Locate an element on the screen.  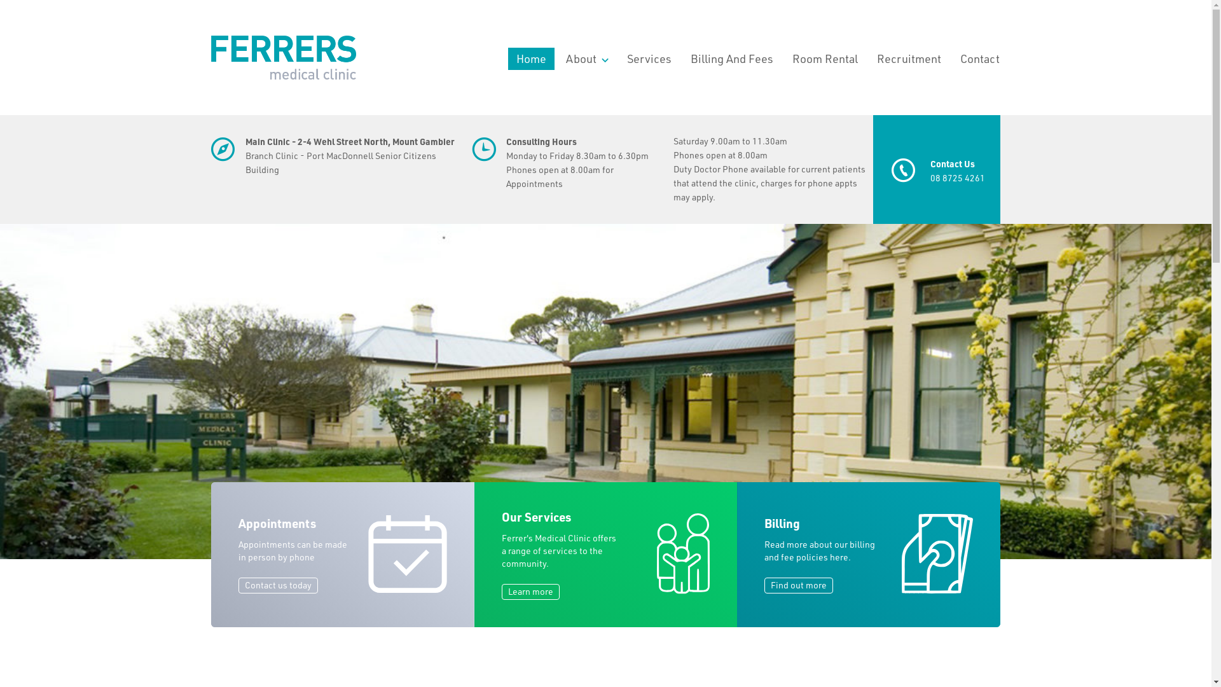
About is located at coordinates (586, 59).